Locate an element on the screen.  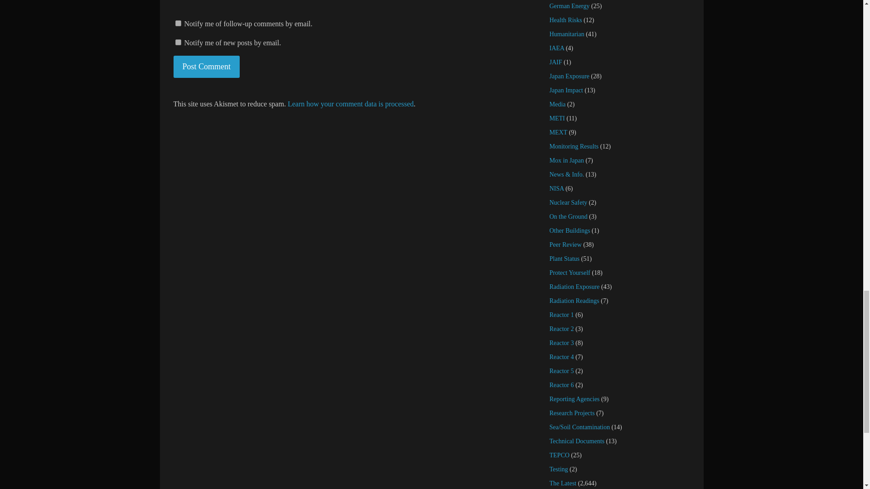
subscribe is located at coordinates (178, 43).